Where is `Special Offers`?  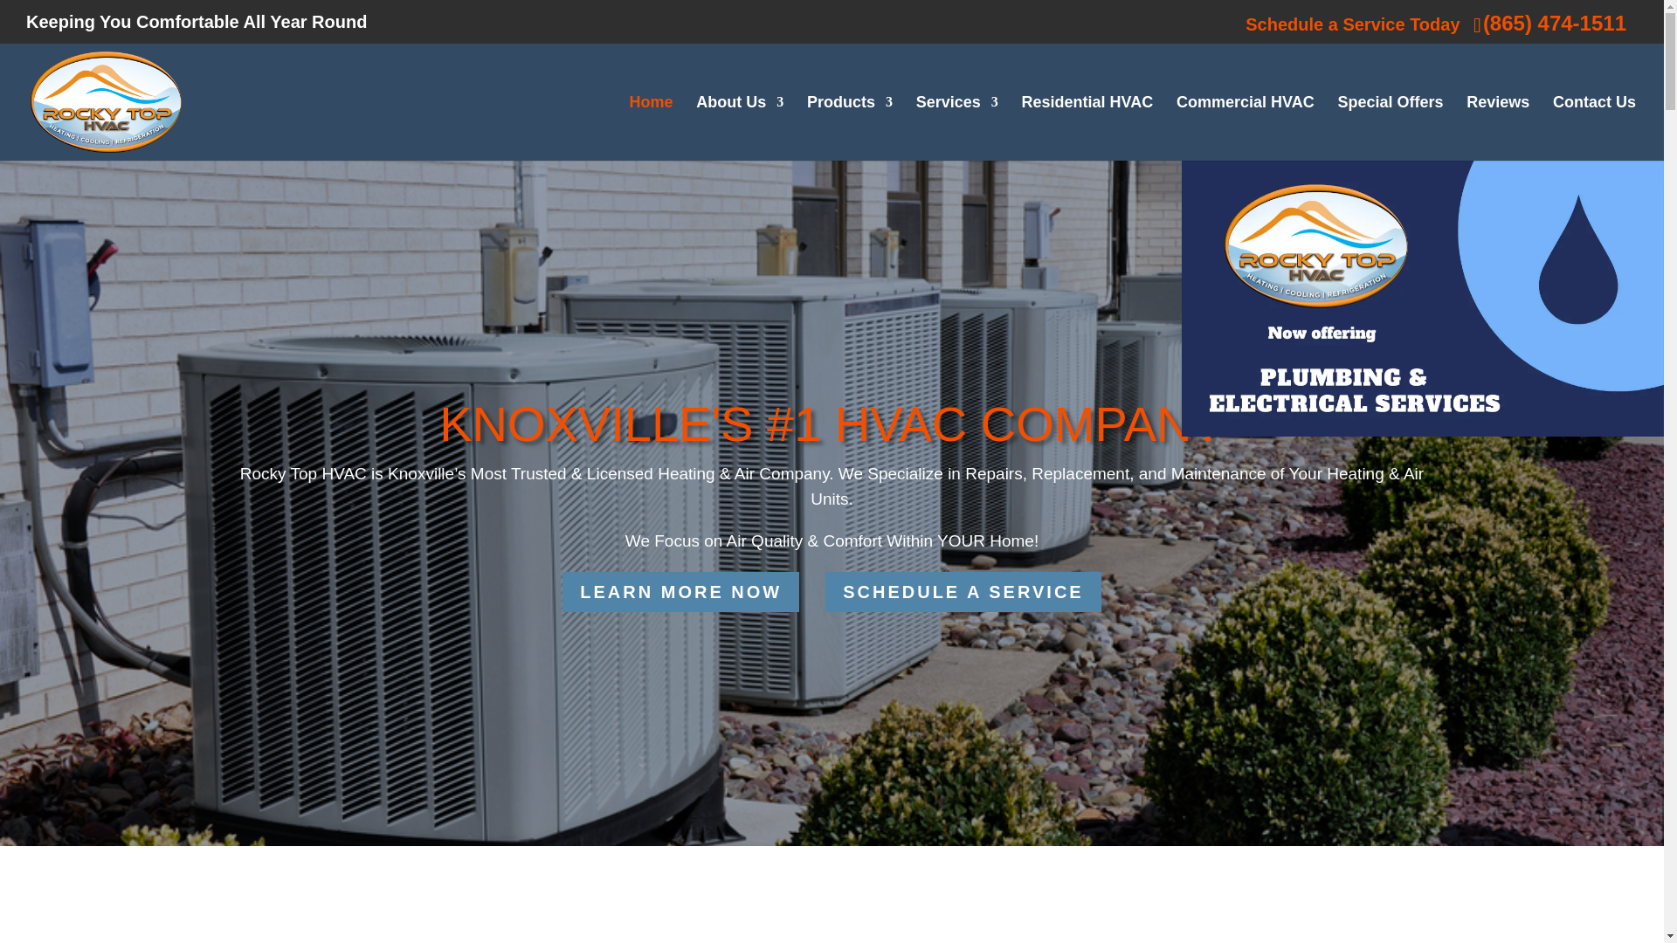 Special Offers is located at coordinates (1389, 127).